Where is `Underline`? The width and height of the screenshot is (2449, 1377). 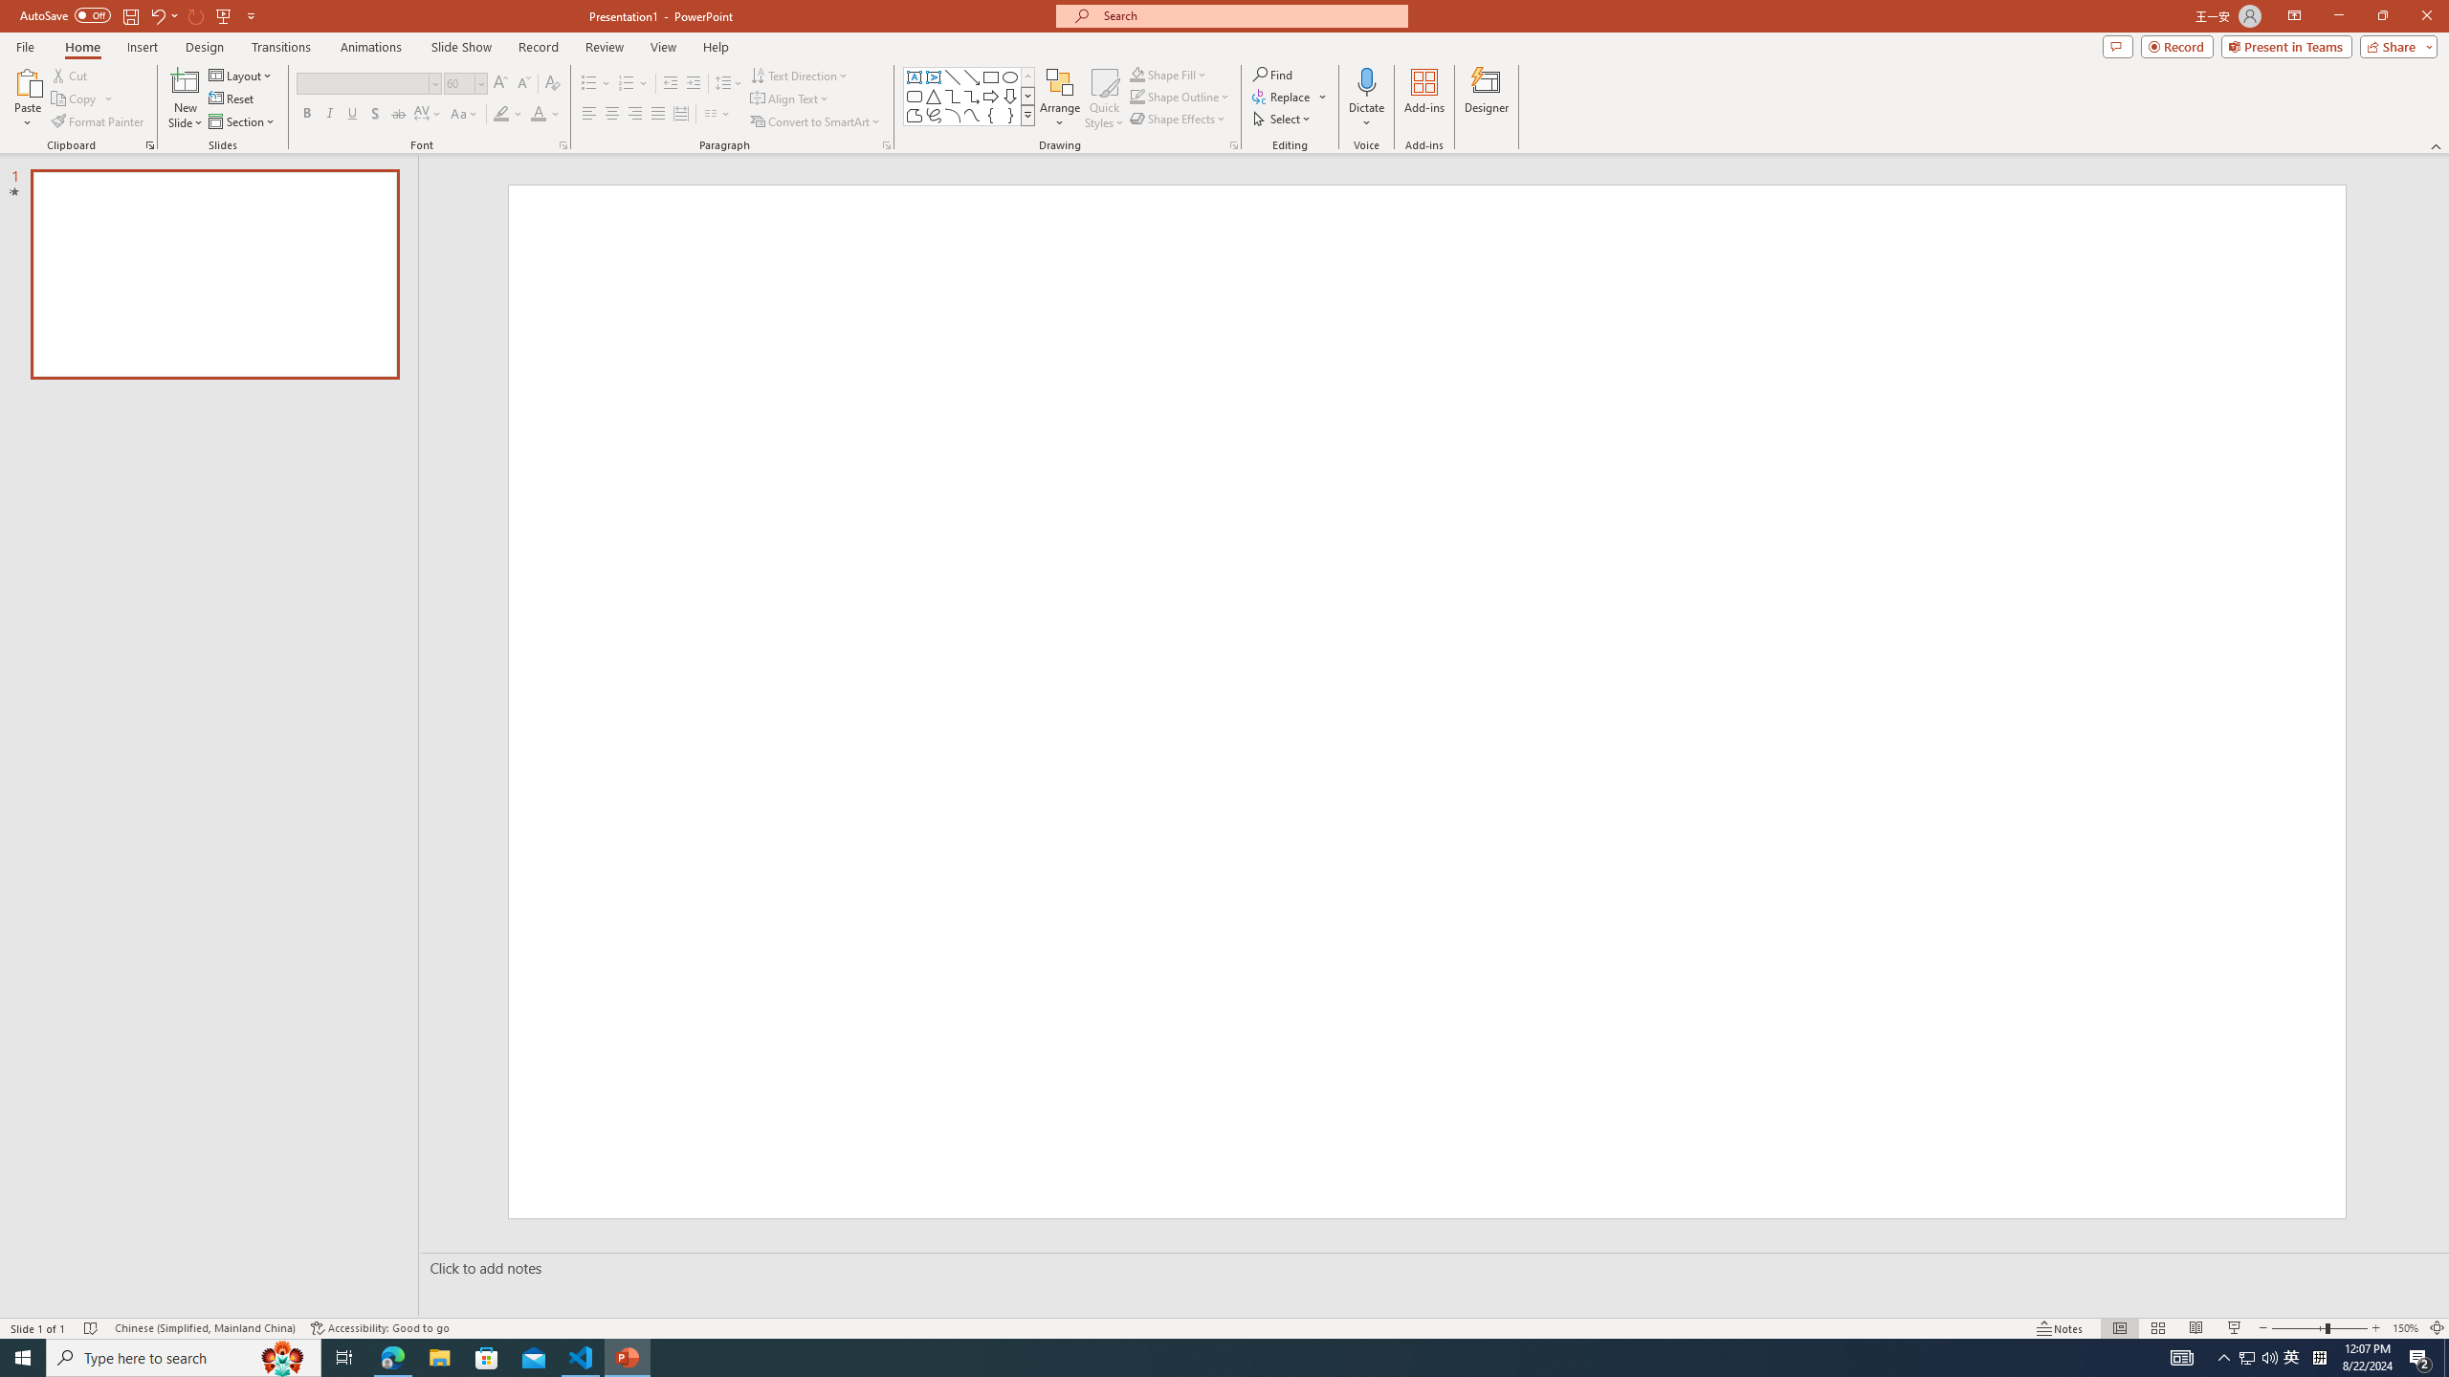
Underline is located at coordinates (352, 115).